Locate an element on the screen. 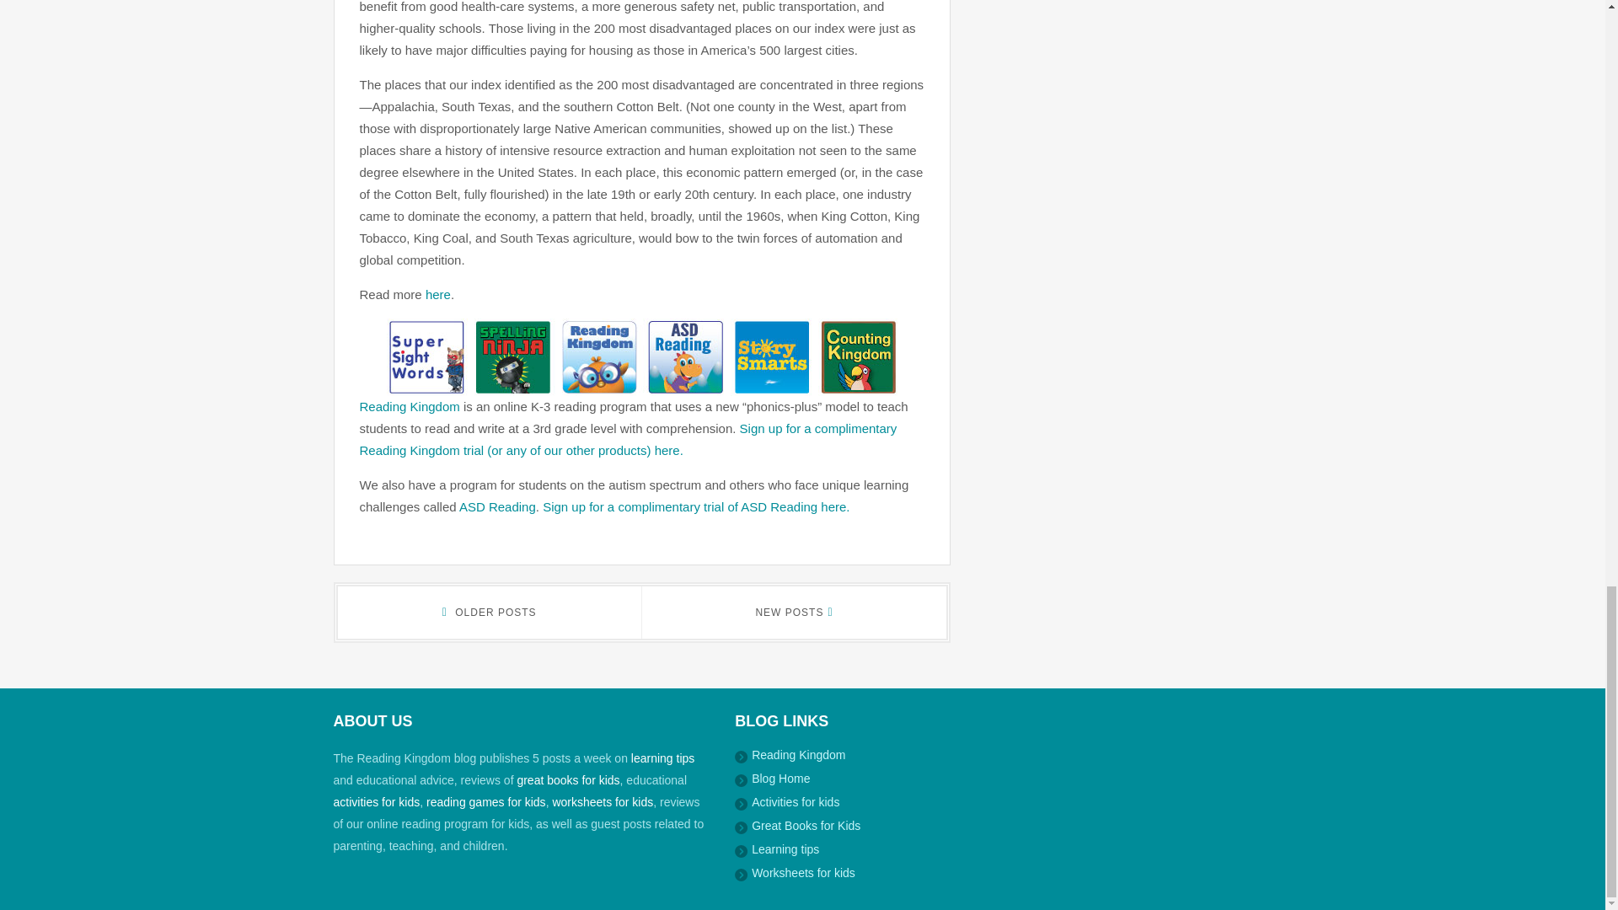 This screenshot has height=910, width=1618. OLDER POSTS is located at coordinates (489, 612).